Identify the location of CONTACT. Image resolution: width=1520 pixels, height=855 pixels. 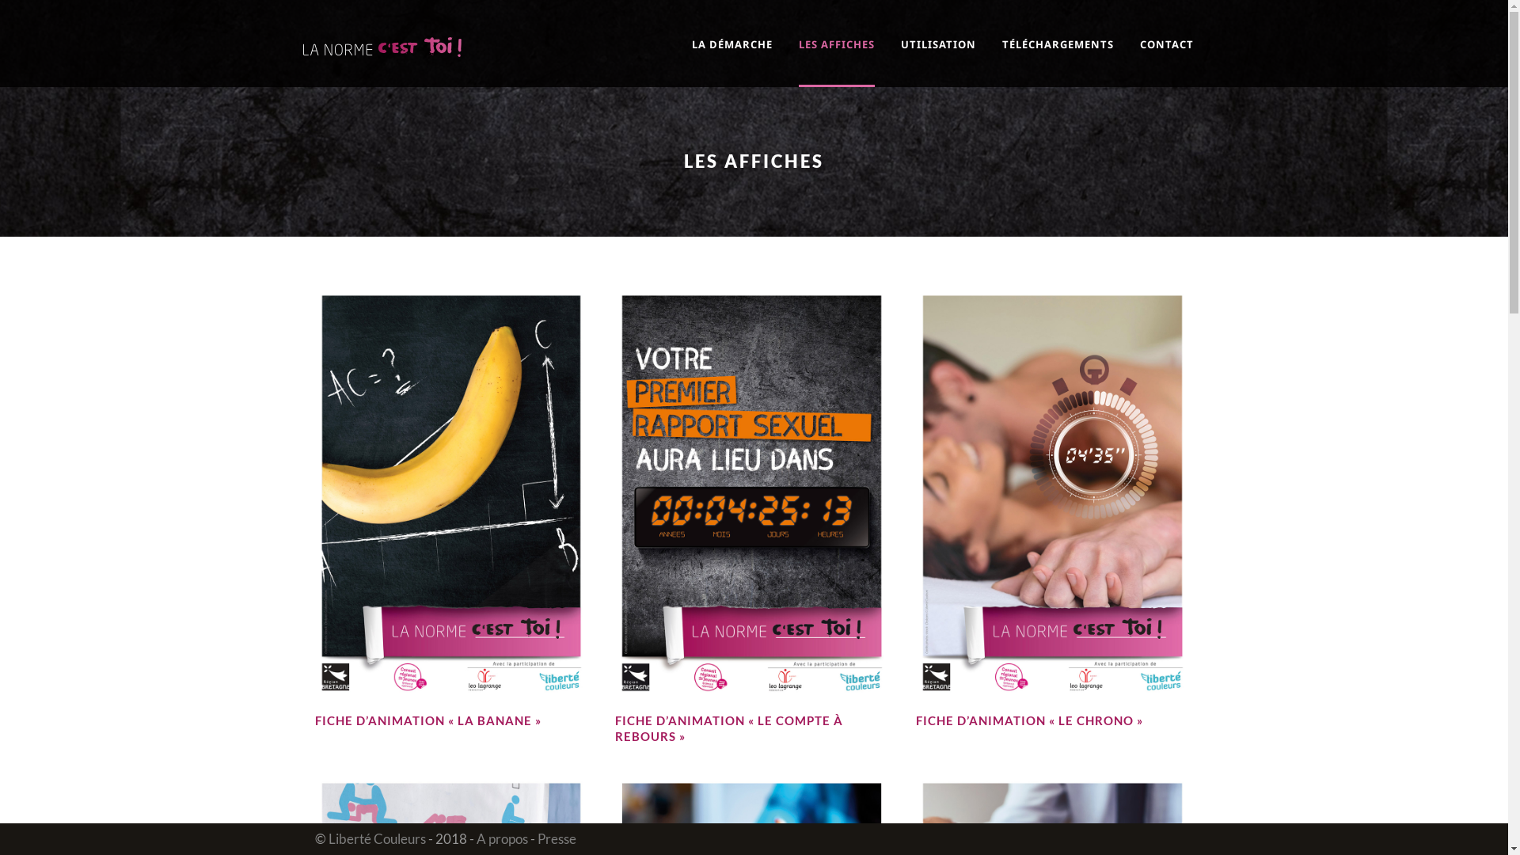
(1167, 58).